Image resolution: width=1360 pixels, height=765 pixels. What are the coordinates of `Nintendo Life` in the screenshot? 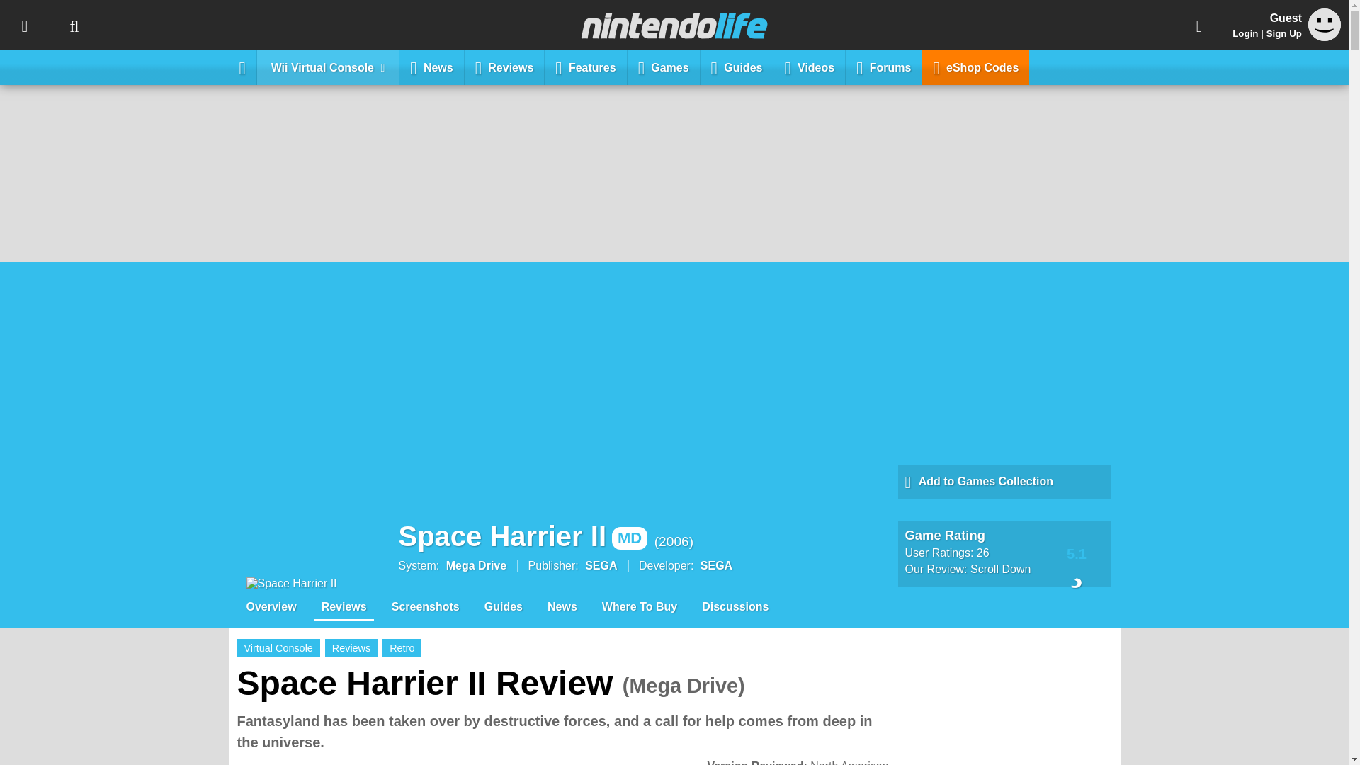 It's located at (674, 25).